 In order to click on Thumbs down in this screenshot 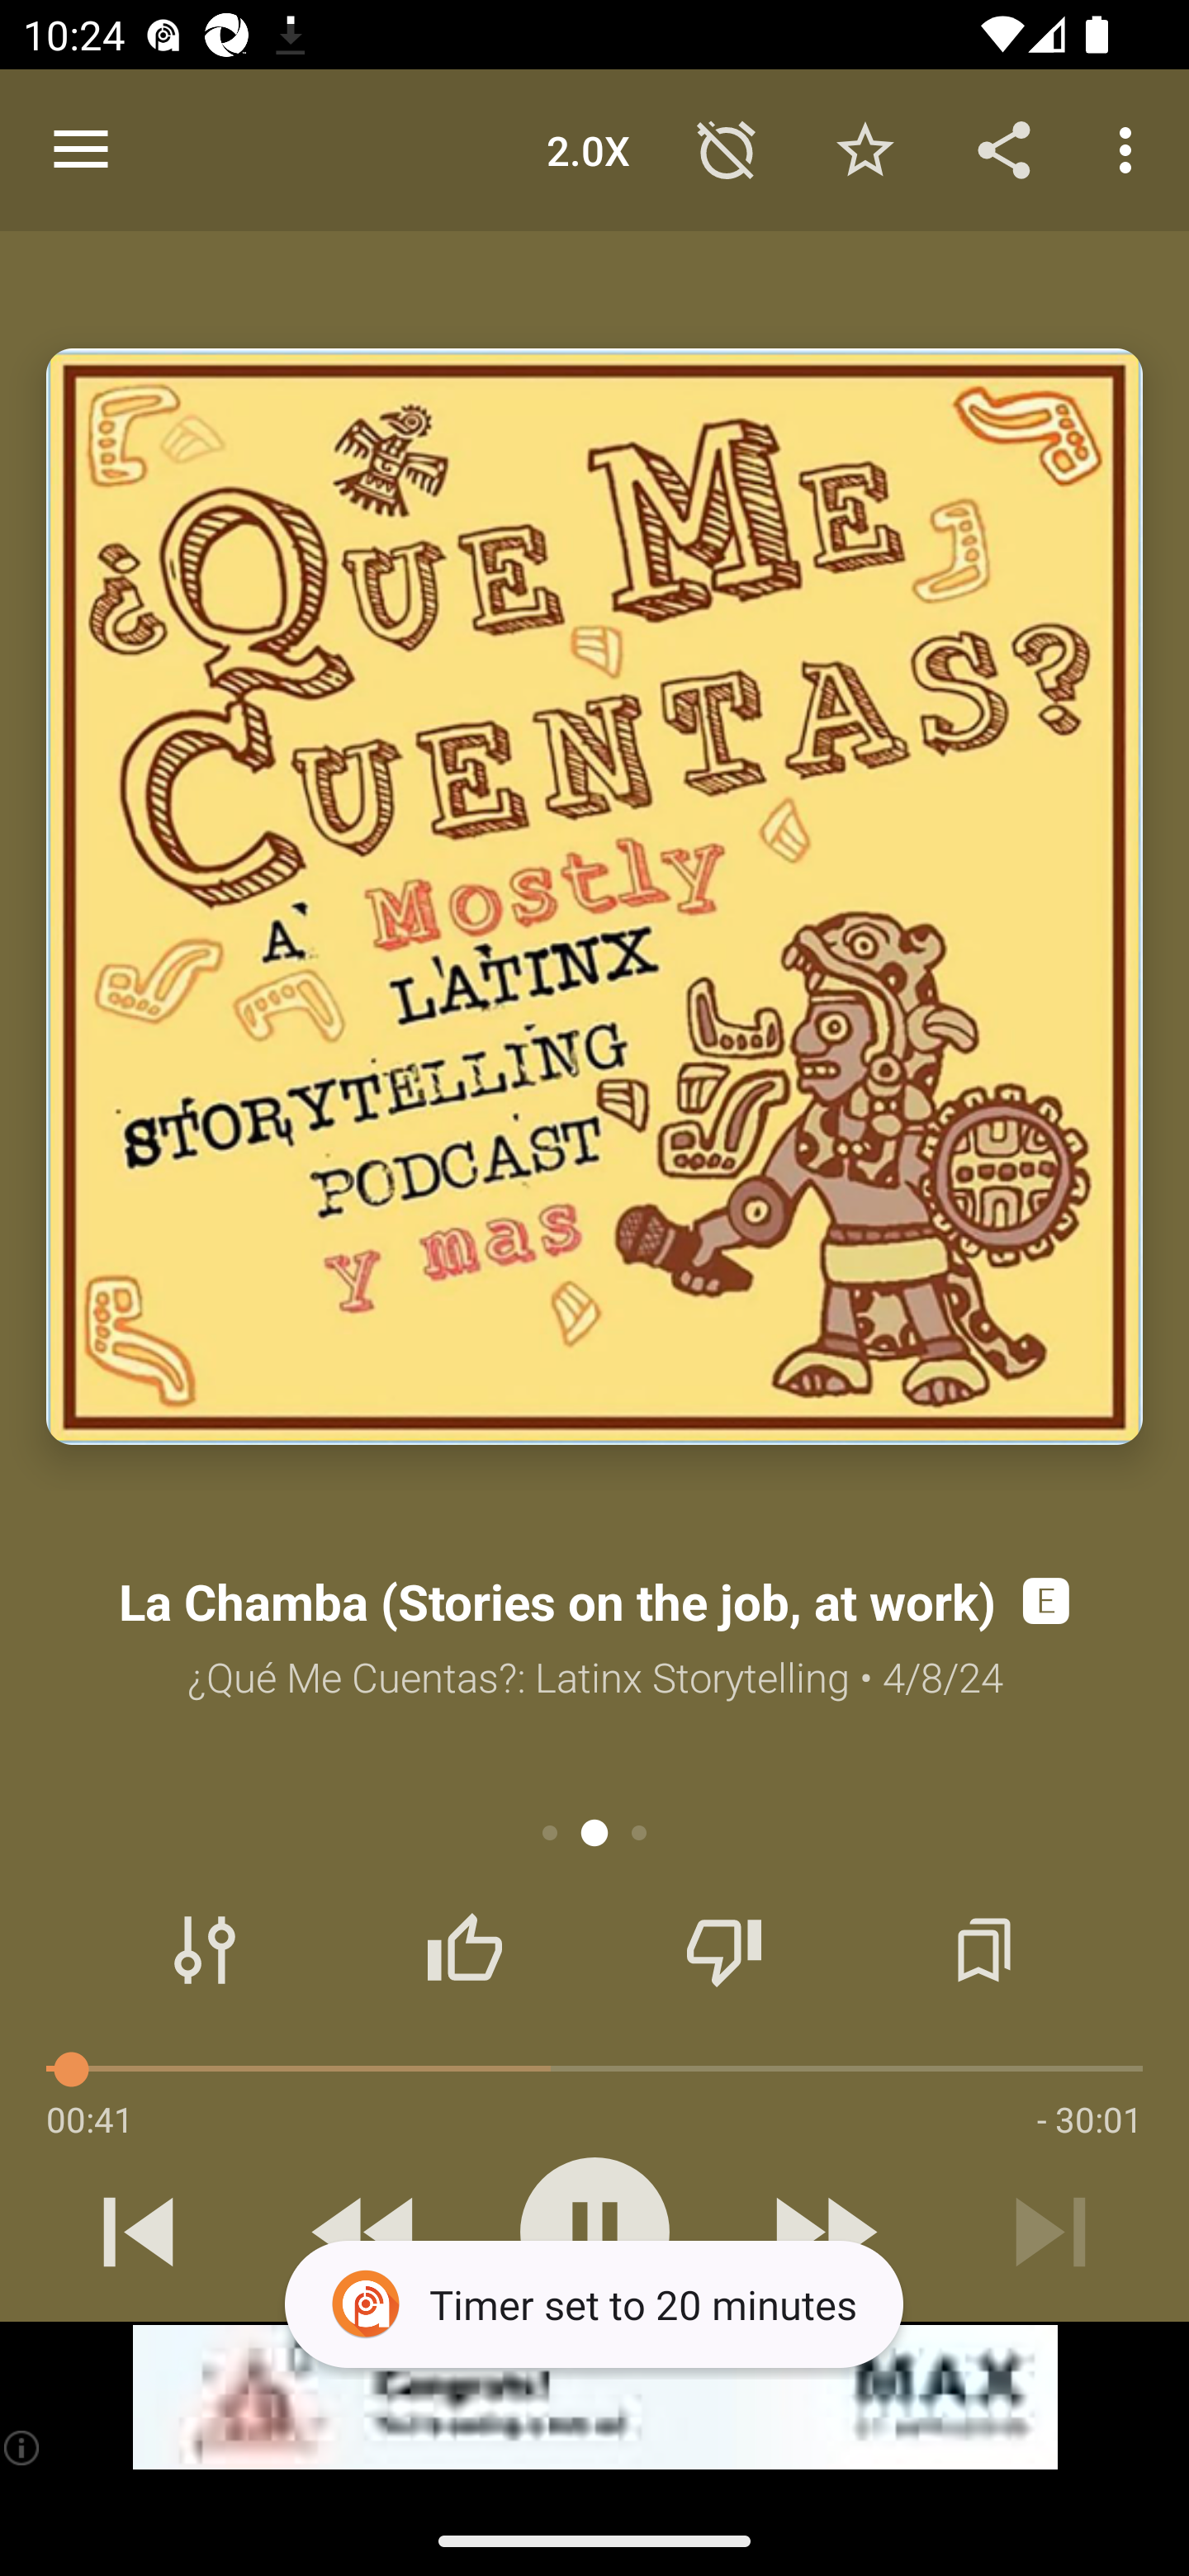, I will do `click(723, 1950)`.